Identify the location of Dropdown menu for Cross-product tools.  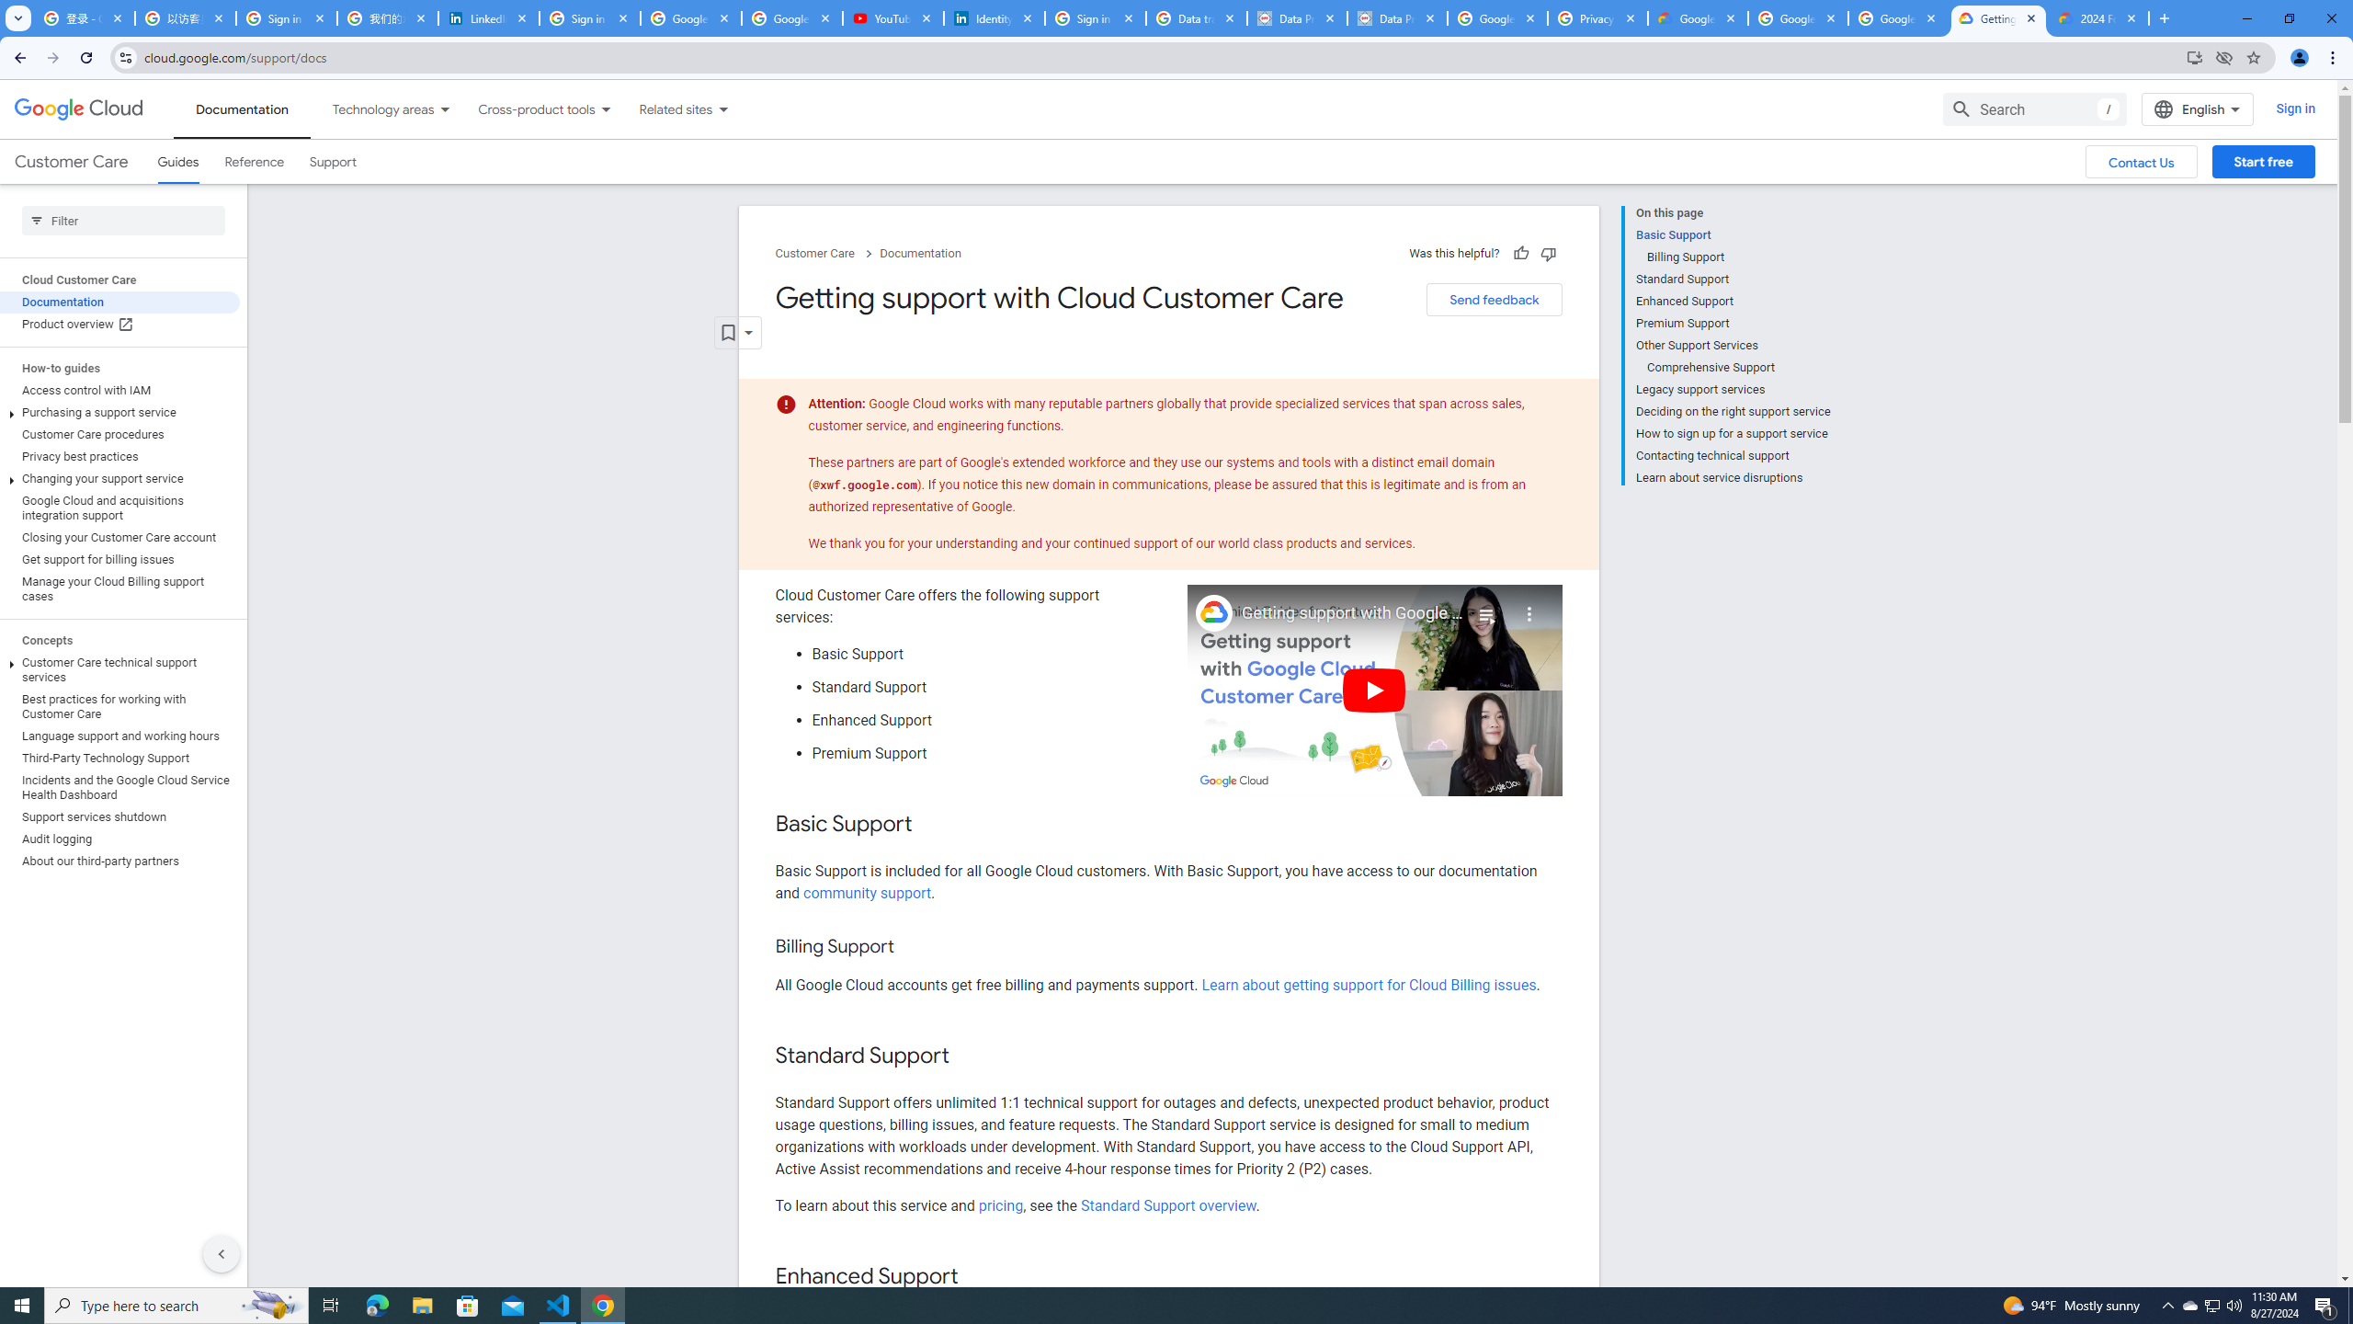
(605, 108).